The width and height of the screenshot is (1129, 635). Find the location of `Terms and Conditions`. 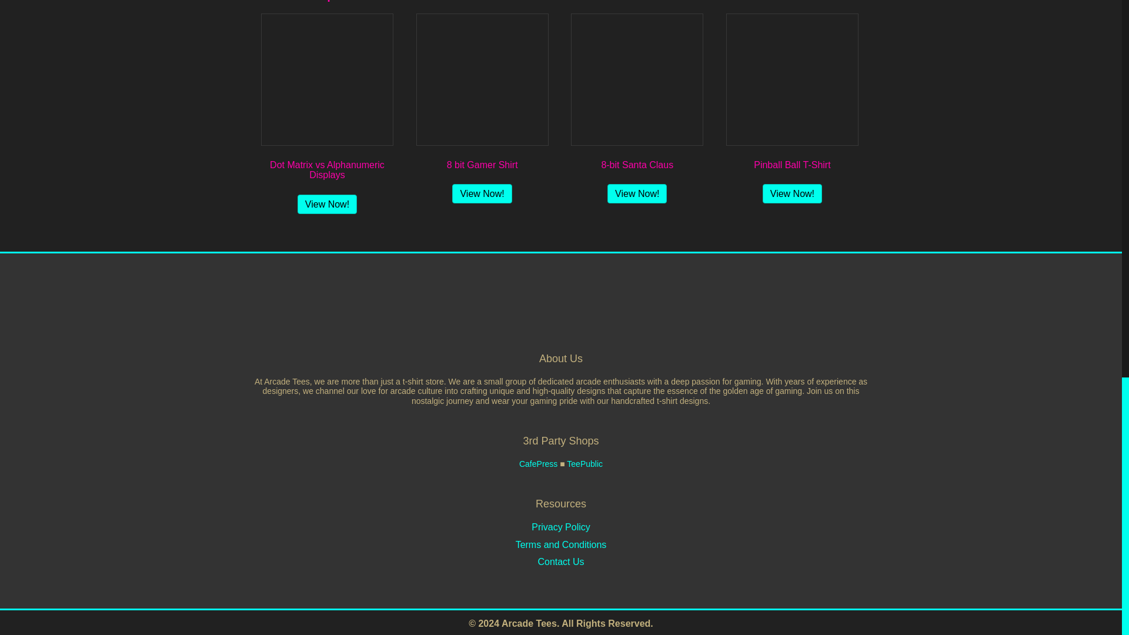

Terms and Conditions is located at coordinates (561, 544).